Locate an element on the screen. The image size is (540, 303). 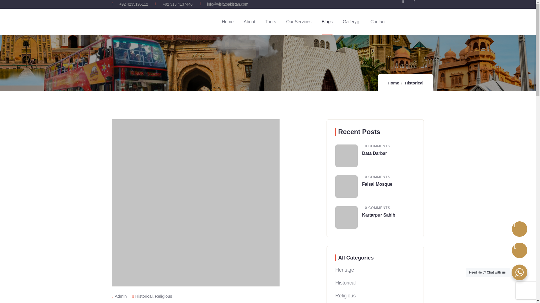
Historical is located at coordinates (414, 83).